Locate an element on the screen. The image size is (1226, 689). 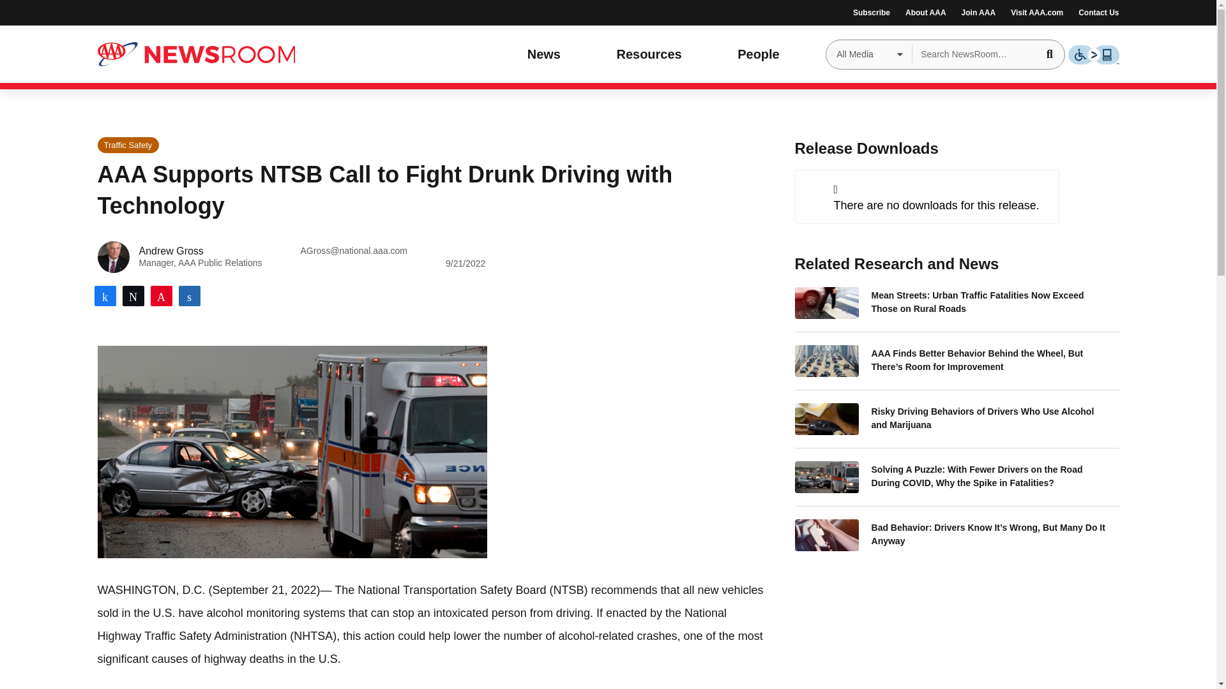
Visit AAA.com is located at coordinates (1036, 13).